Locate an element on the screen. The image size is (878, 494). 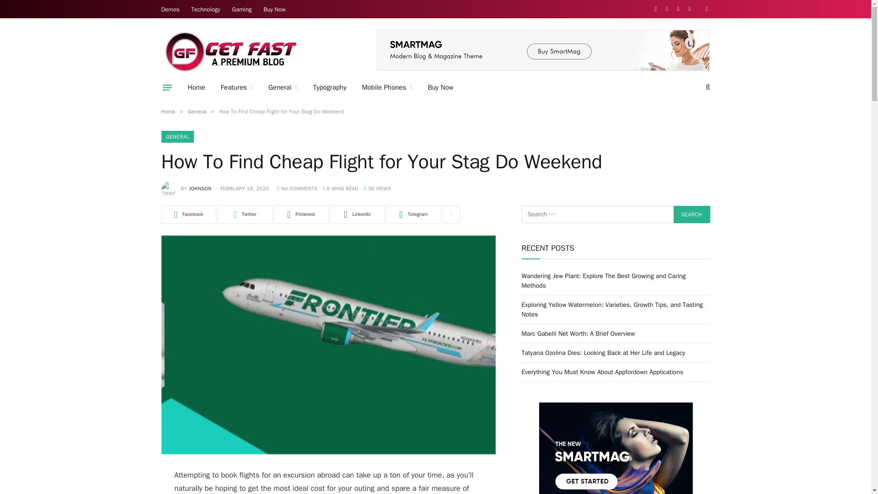
Gaming is located at coordinates (241, 9).